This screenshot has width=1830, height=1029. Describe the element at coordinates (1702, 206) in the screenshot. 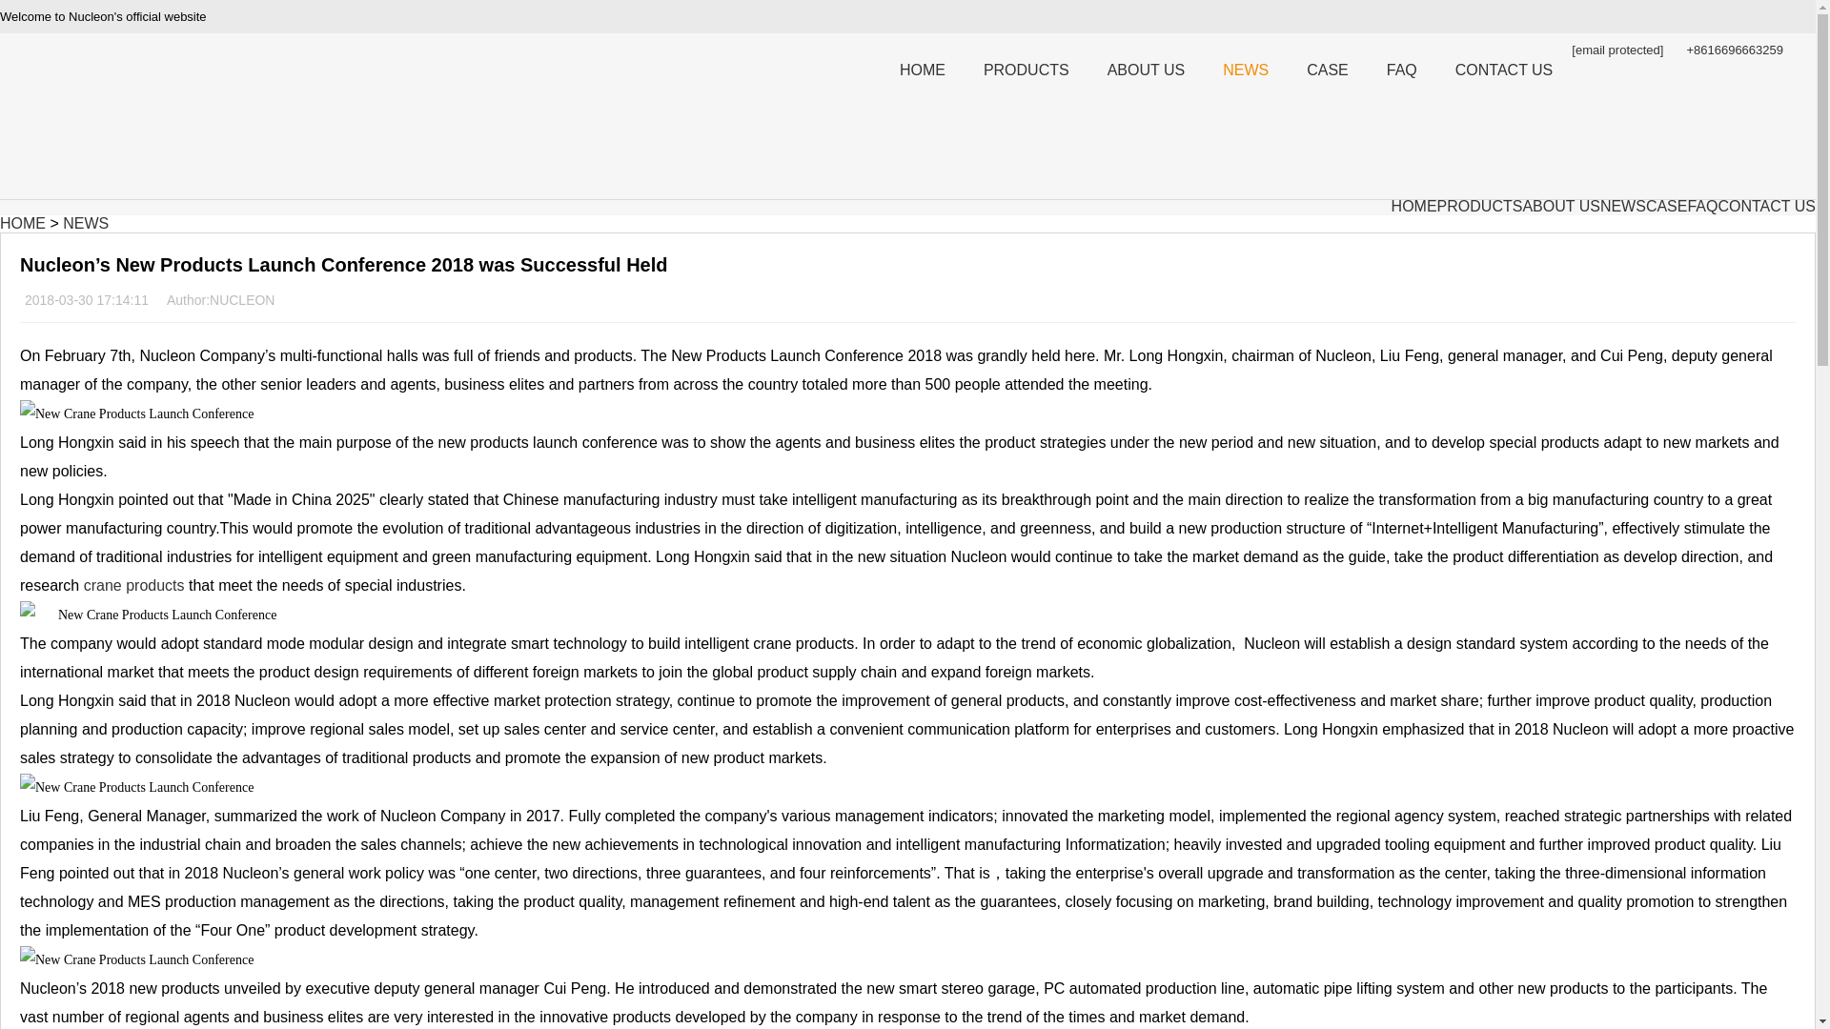

I see `FAQ` at that location.